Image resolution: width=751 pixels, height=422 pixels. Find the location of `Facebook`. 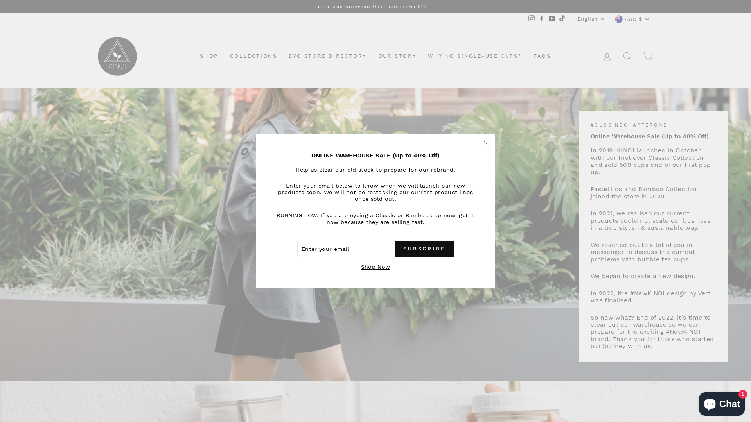

Facebook is located at coordinates (542, 19).